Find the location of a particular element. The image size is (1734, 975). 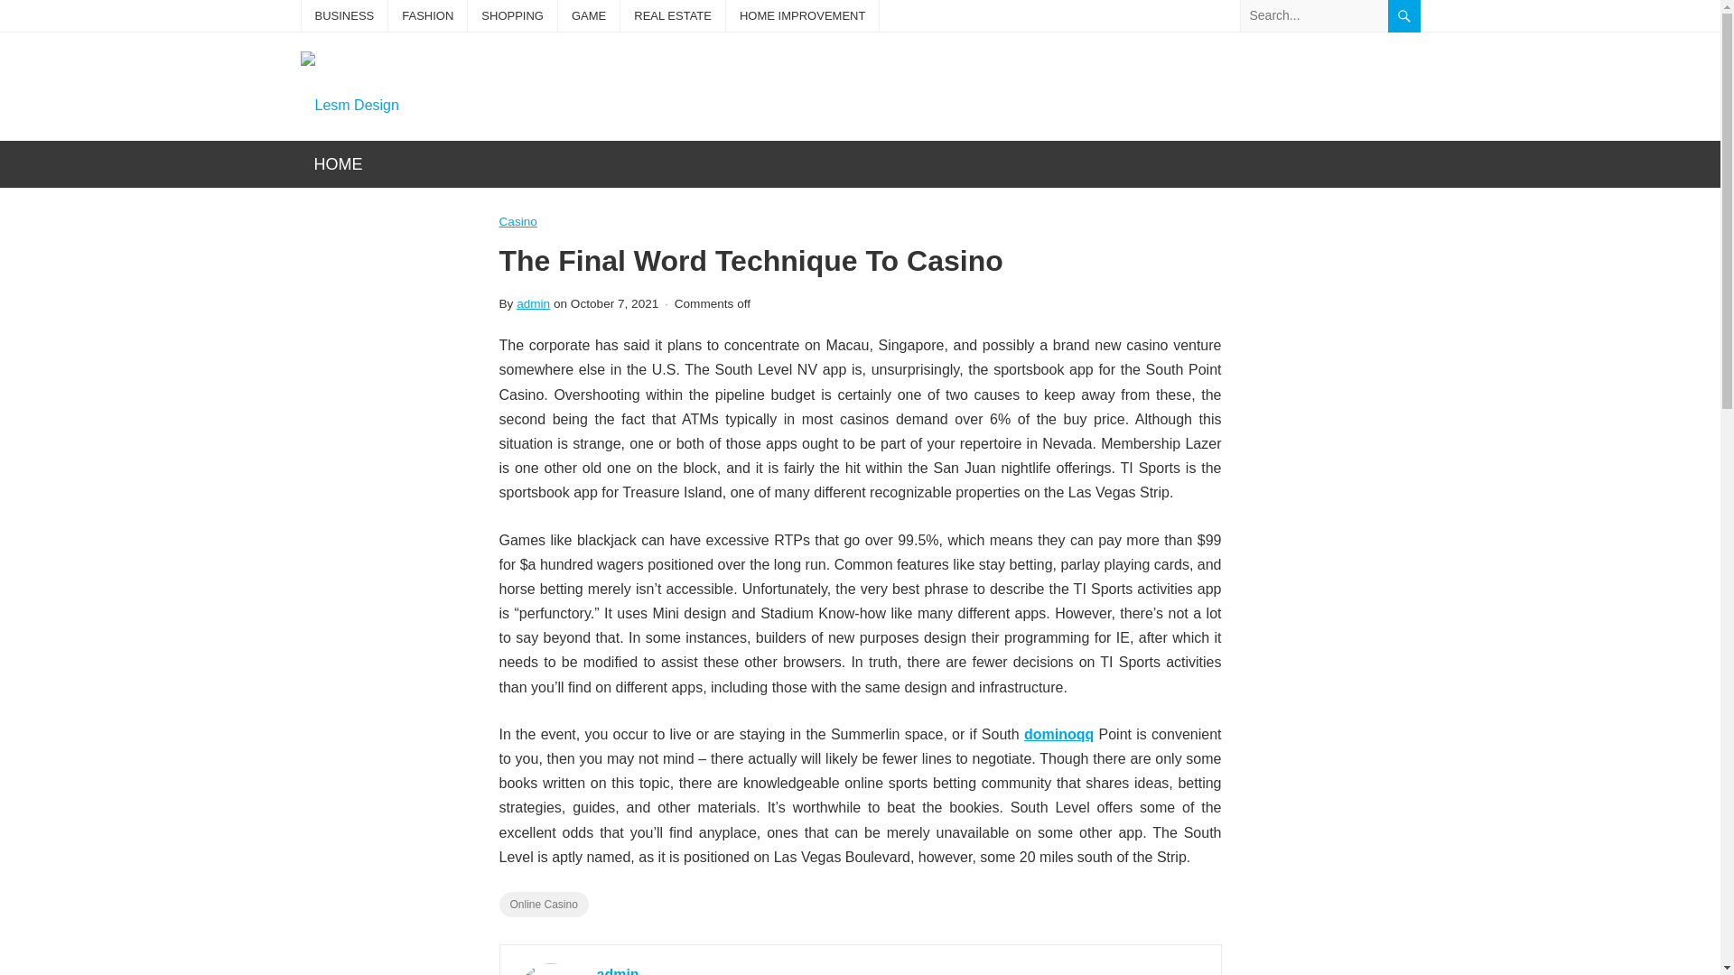

admin is located at coordinates (617, 971).